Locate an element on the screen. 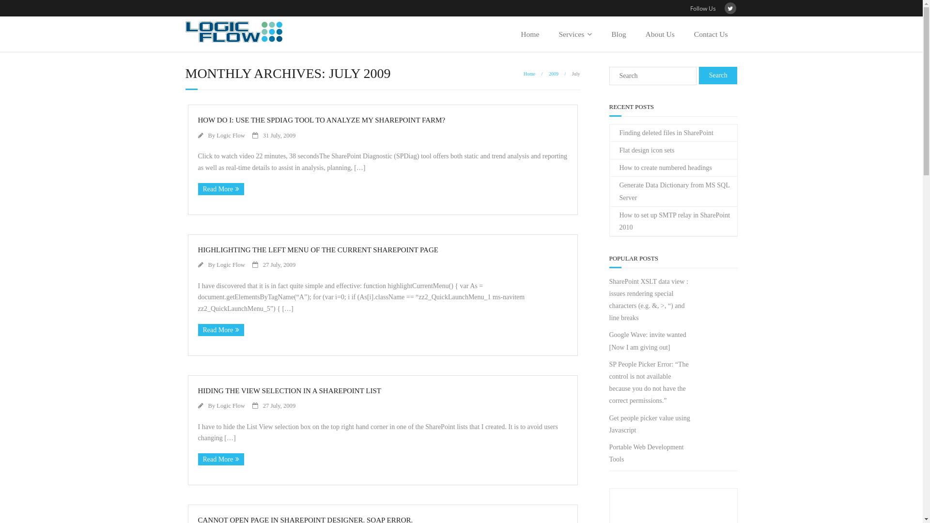  Get people picker value using Javascript is located at coordinates (651, 424).